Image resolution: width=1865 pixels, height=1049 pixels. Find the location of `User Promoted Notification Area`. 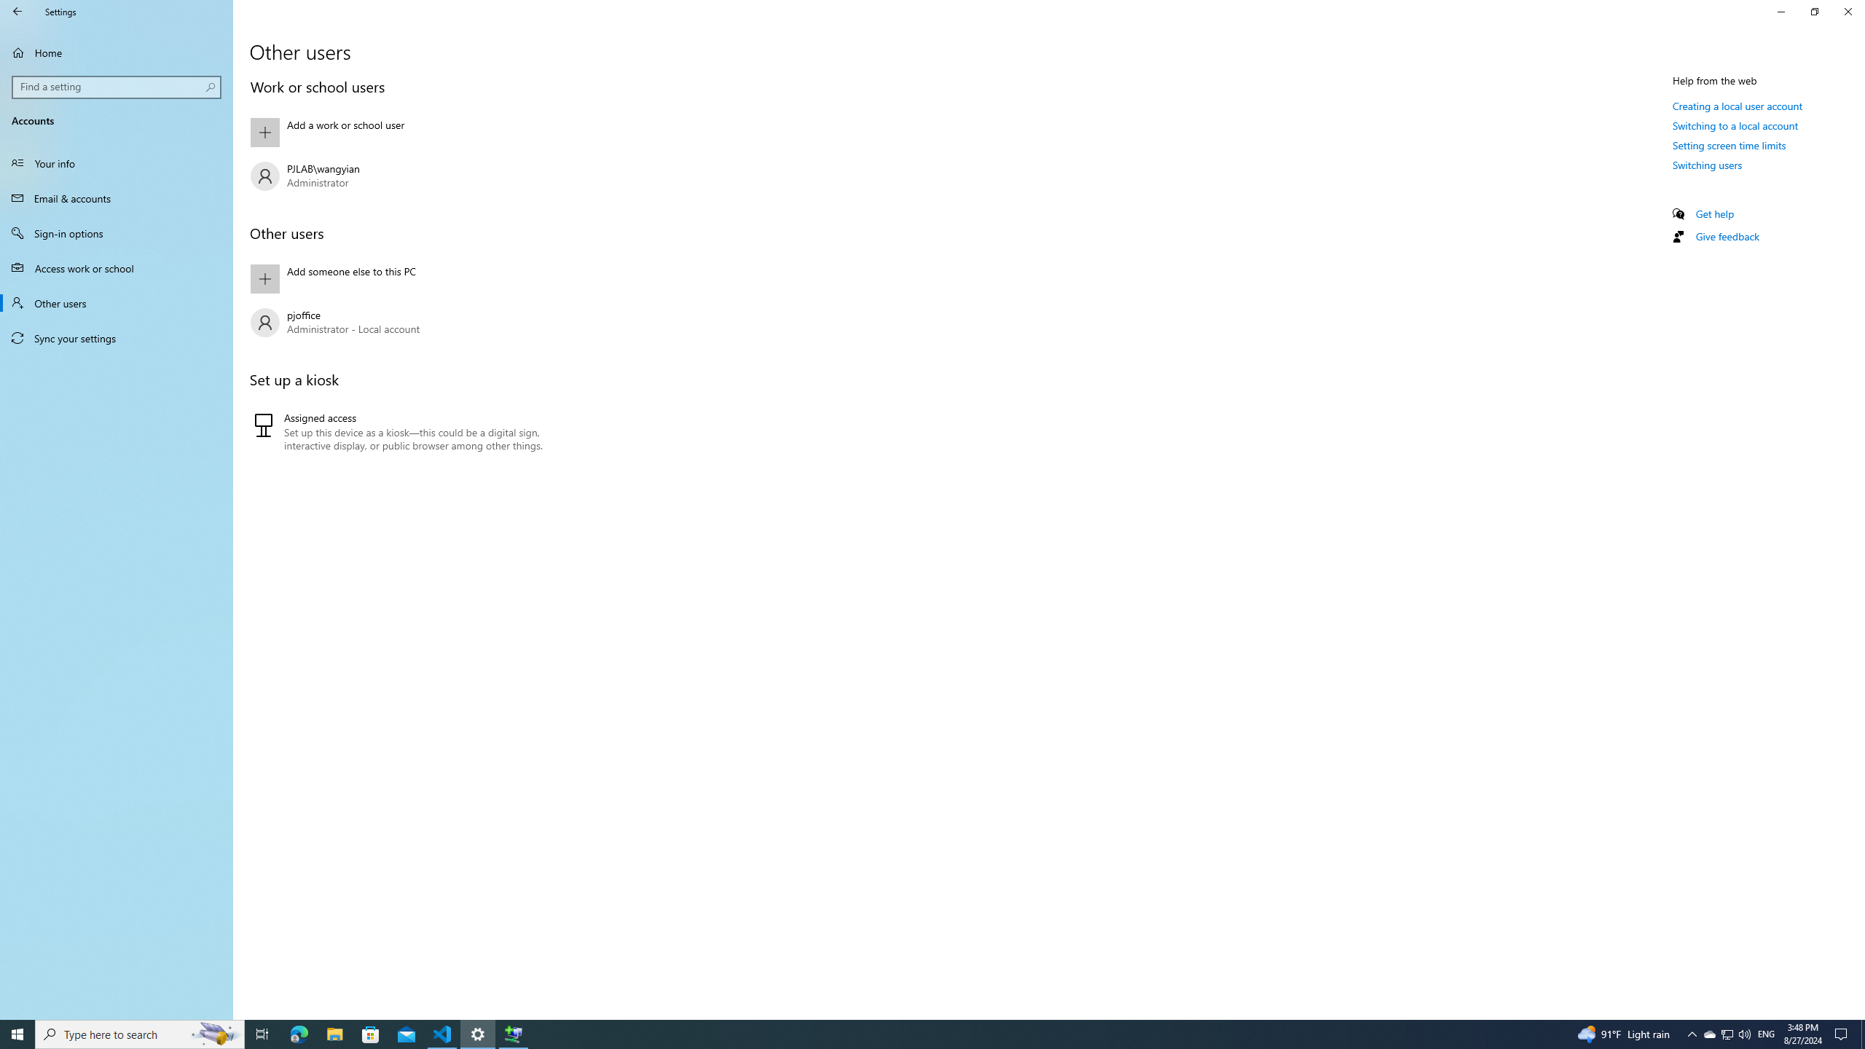

User Promoted Notification Area is located at coordinates (1727, 1034).